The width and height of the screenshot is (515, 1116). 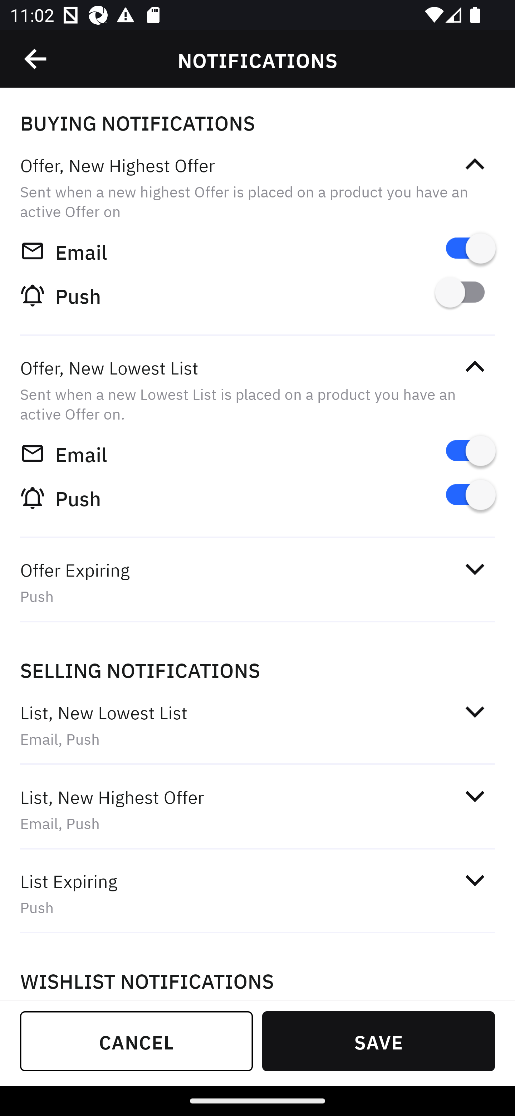 I want to click on , so click(x=475, y=366).